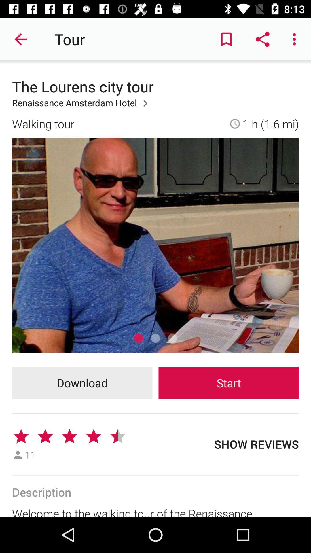 This screenshot has width=311, height=553. I want to click on return to previous page, so click(21, 39).